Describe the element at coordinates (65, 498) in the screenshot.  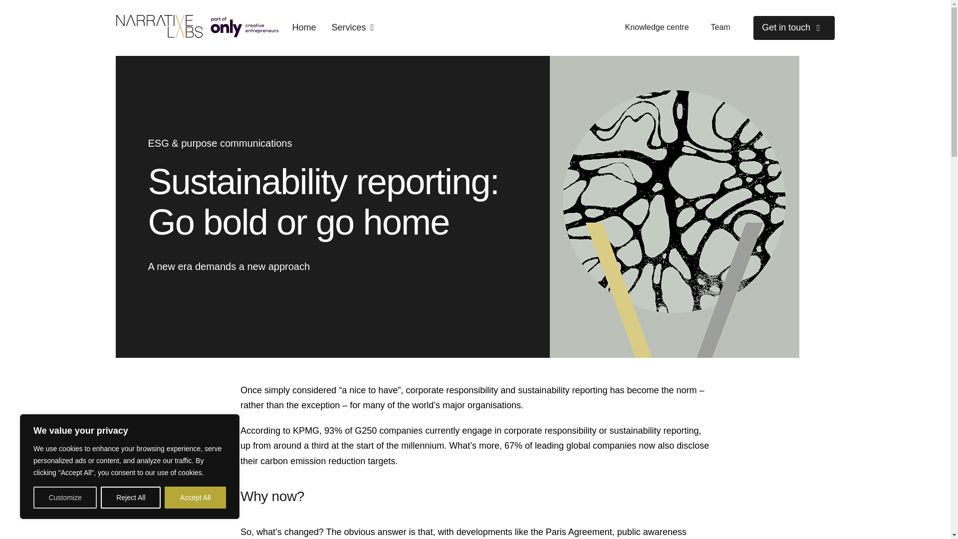
I see `Customize` at that location.